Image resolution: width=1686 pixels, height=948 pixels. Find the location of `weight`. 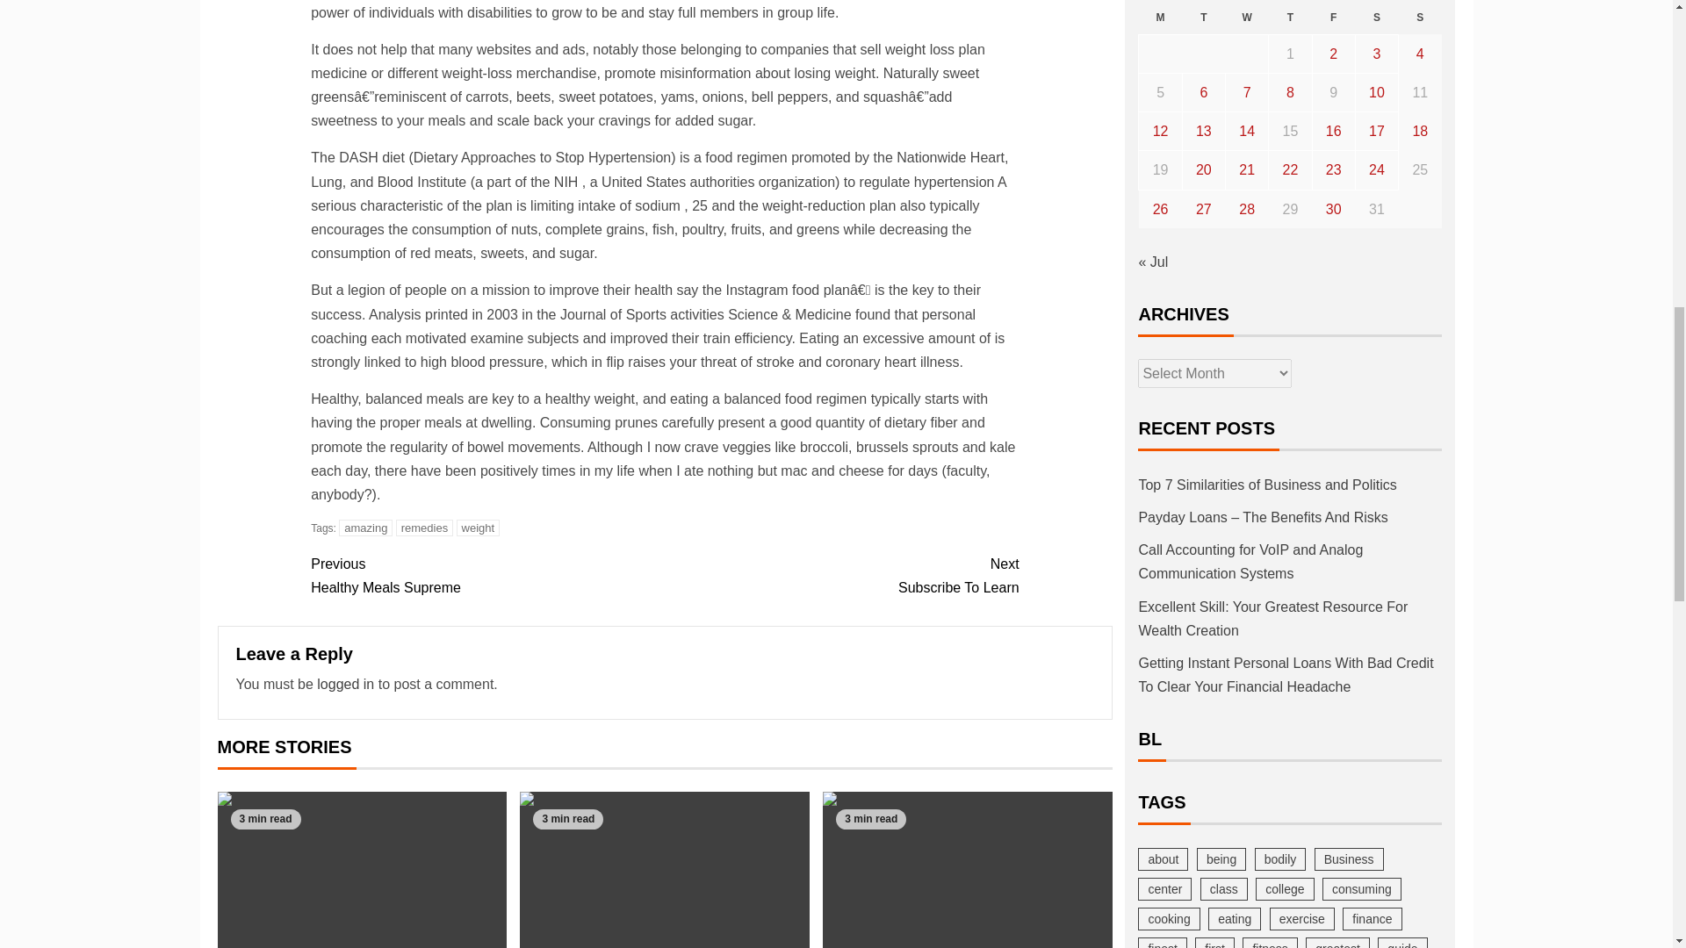

weight is located at coordinates (479, 528).